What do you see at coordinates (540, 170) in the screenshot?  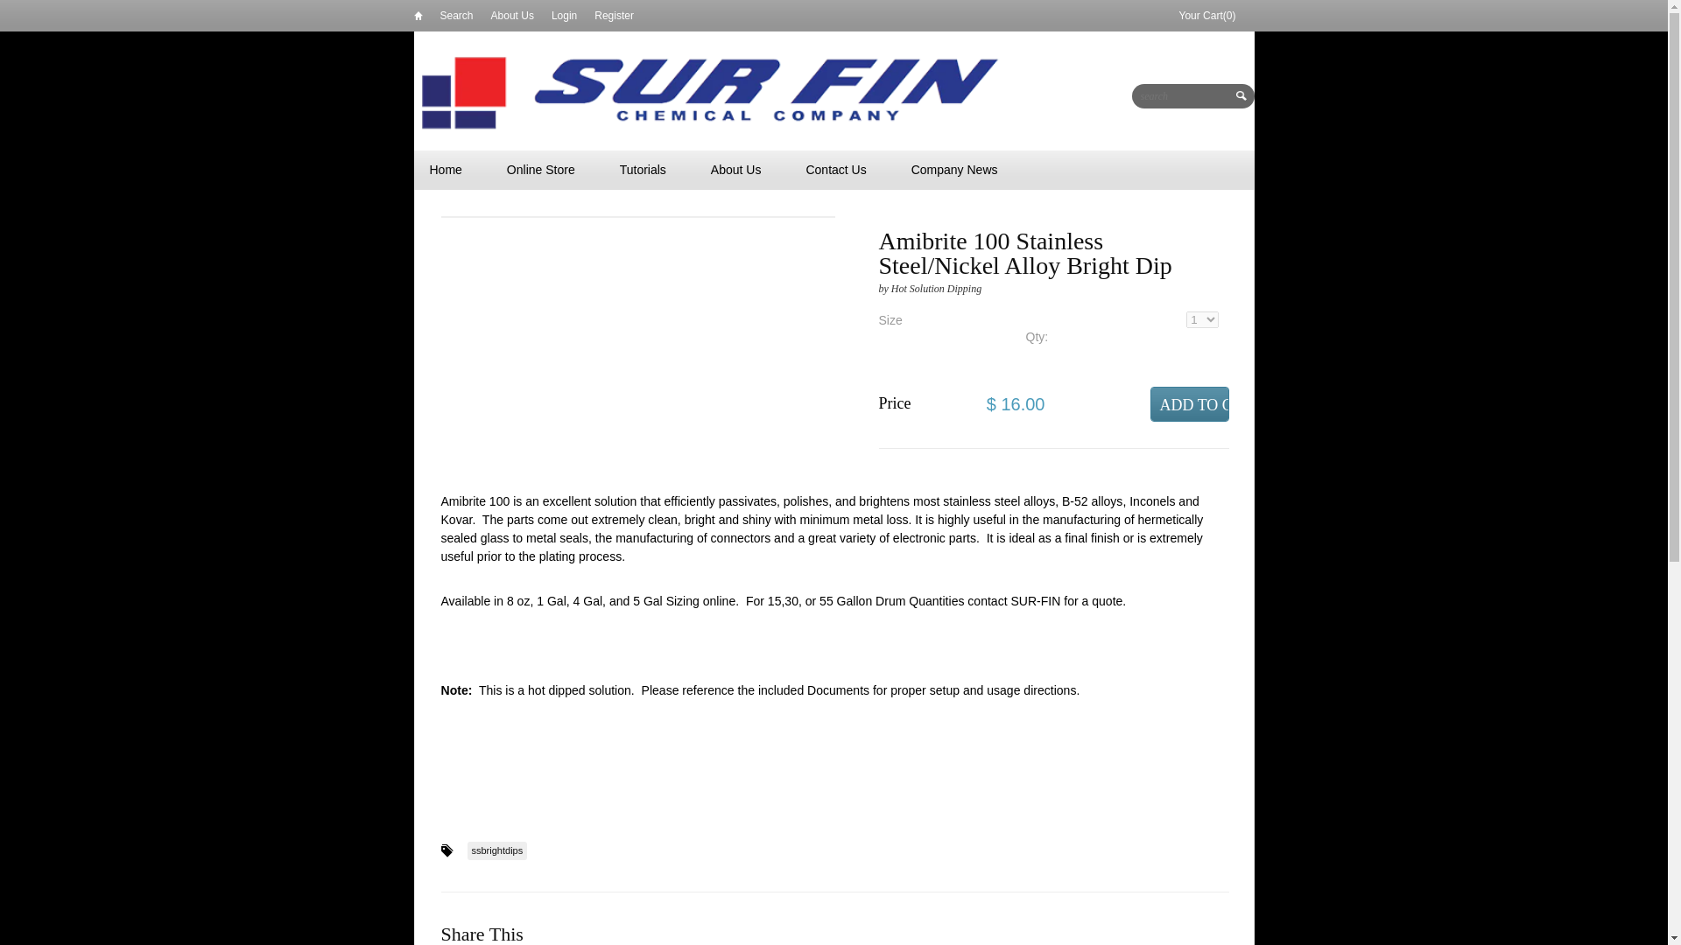 I see `Online Store` at bounding box center [540, 170].